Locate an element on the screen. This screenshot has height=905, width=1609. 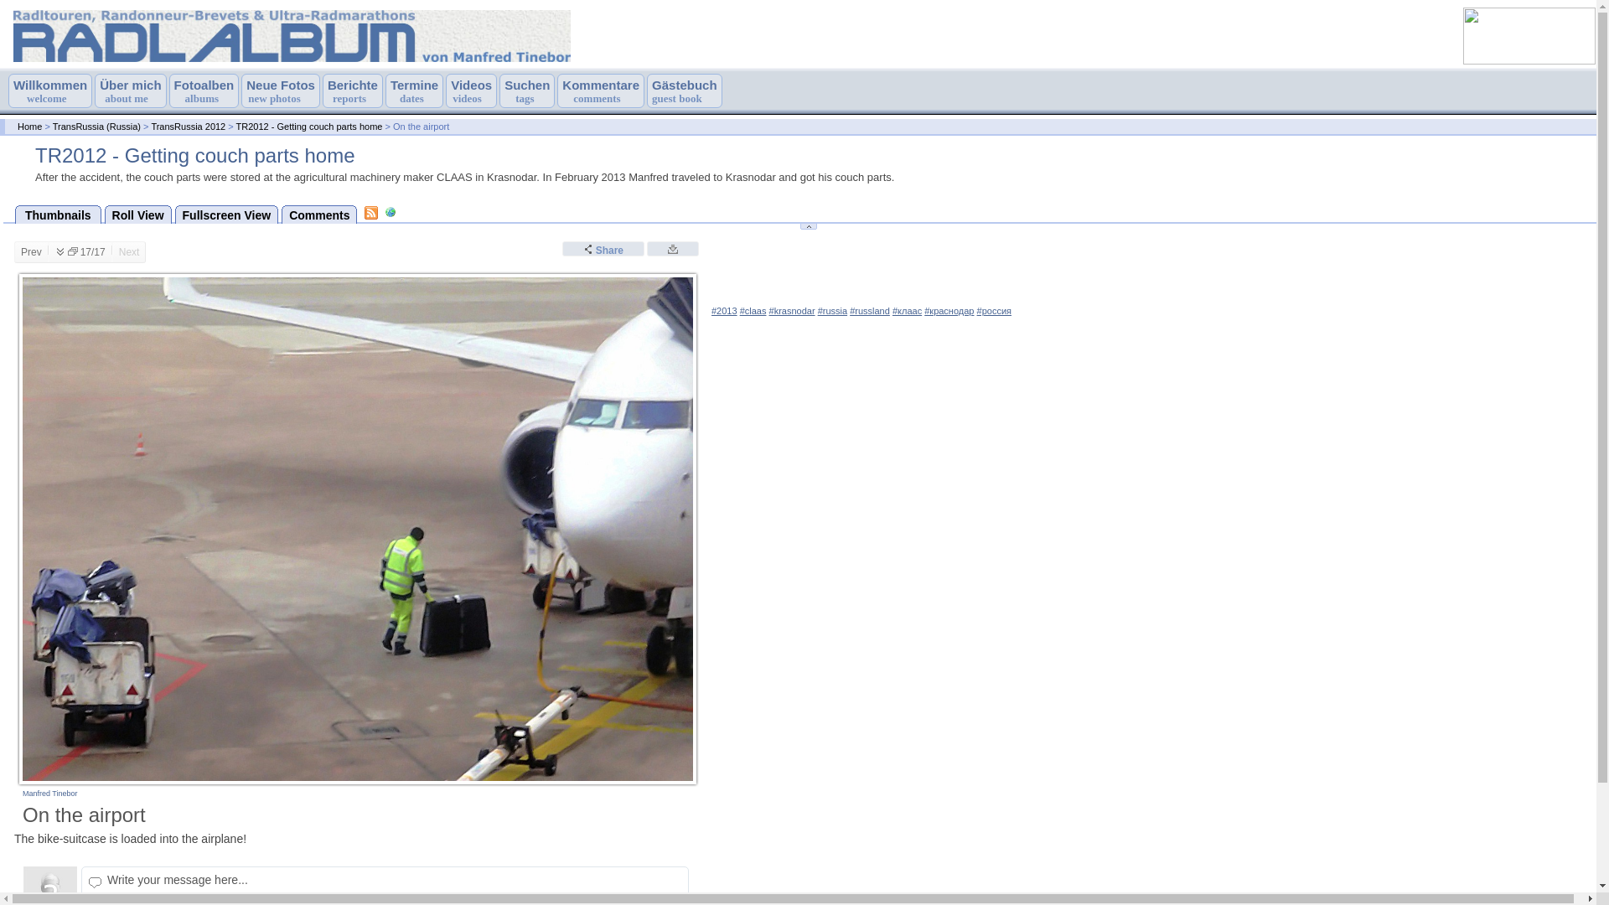
Krasnodar, Russia: 45.0638292,39.0201116 is located at coordinates (390, 212).